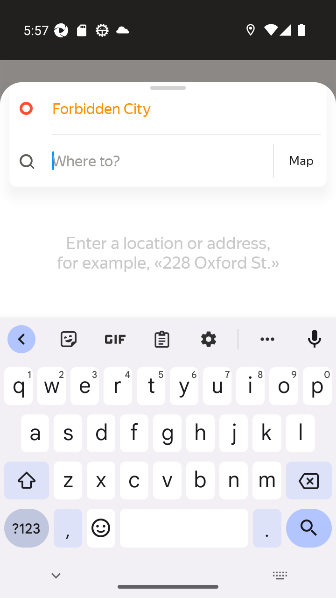 The height and width of the screenshot is (598, 336). I want to click on Forbidden City, so click(175, 108).